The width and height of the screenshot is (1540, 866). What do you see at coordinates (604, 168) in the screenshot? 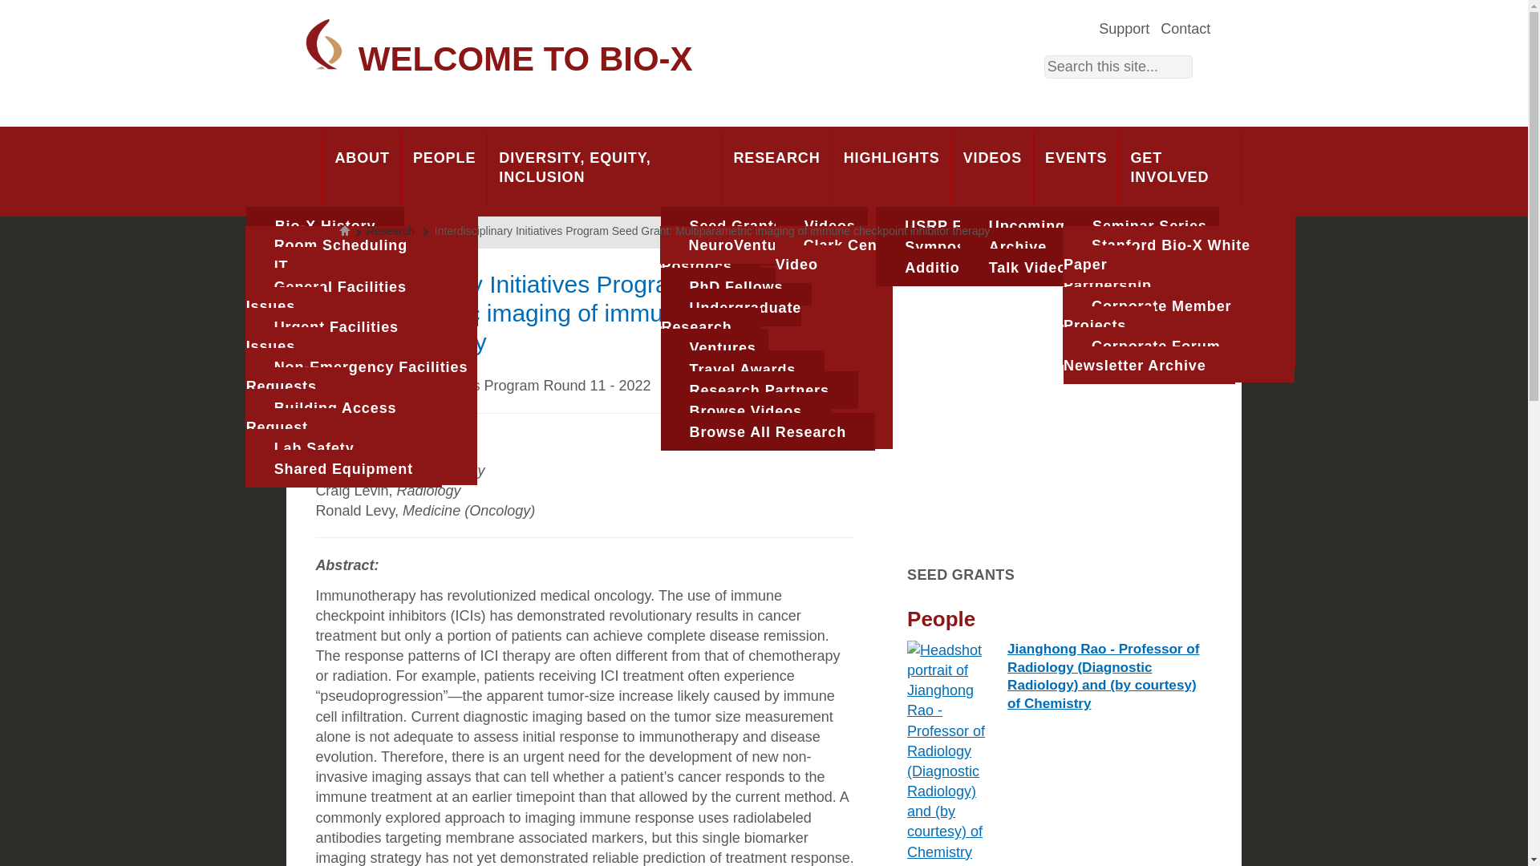
I see `DIVERSITY, EQUITY, INCLUSION` at bounding box center [604, 168].